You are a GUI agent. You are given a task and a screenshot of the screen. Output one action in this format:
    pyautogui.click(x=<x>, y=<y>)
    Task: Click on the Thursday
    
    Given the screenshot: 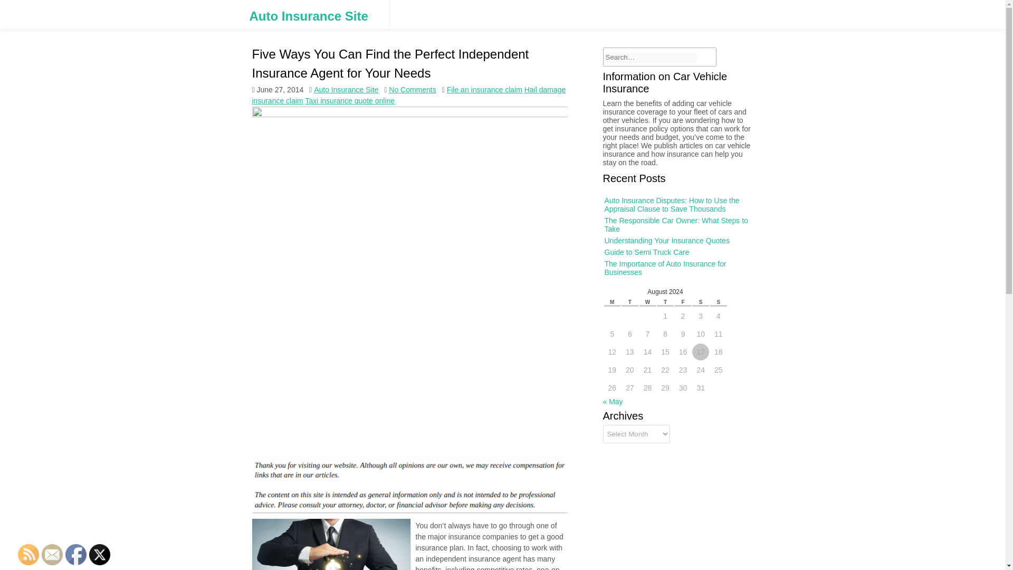 What is the action you would take?
    pyautogui.click(x=665, y=303)
    